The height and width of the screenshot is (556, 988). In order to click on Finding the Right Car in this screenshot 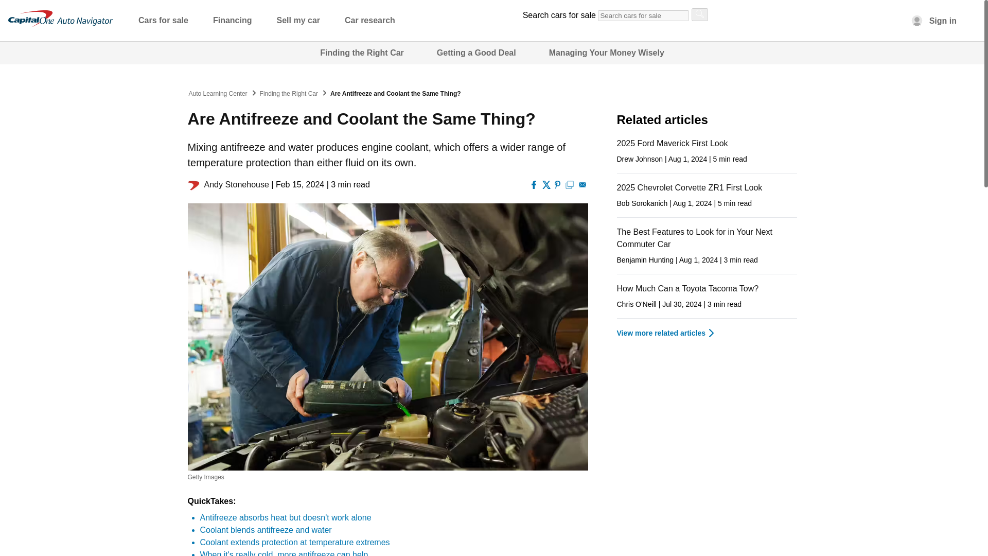, I will do `click(362, 53)`.